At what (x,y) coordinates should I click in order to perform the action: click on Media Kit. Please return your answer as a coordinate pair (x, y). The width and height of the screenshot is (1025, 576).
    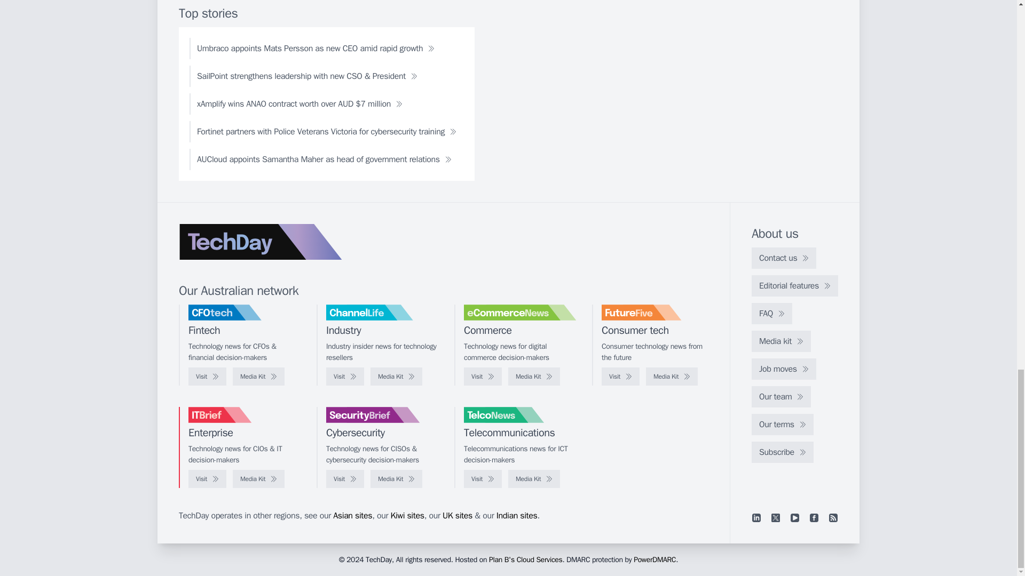
    Looking at the image, I should click on (534, 377).